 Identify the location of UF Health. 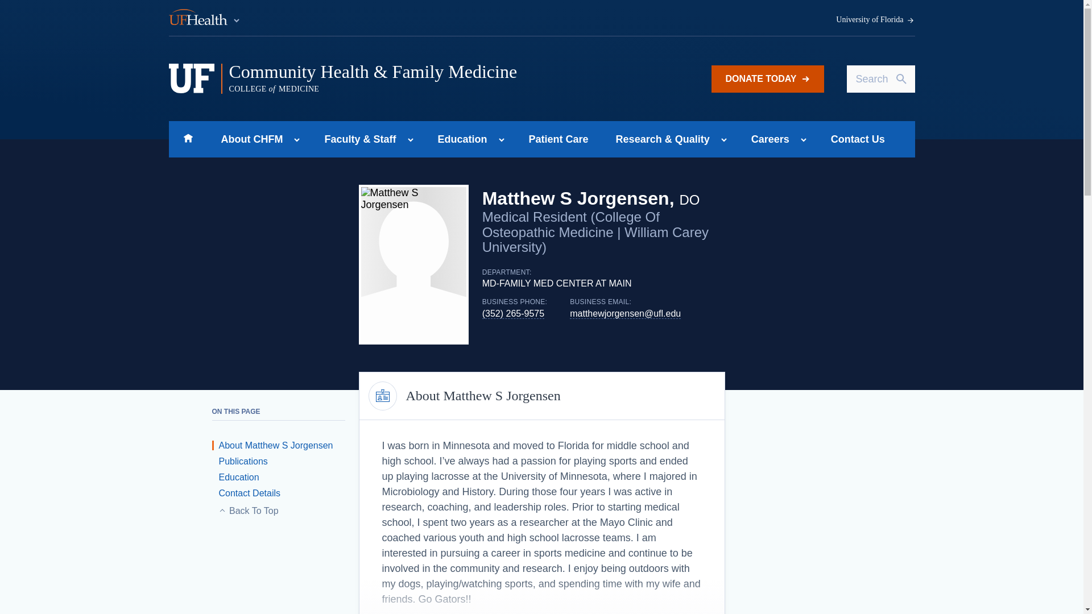
(205, 18).